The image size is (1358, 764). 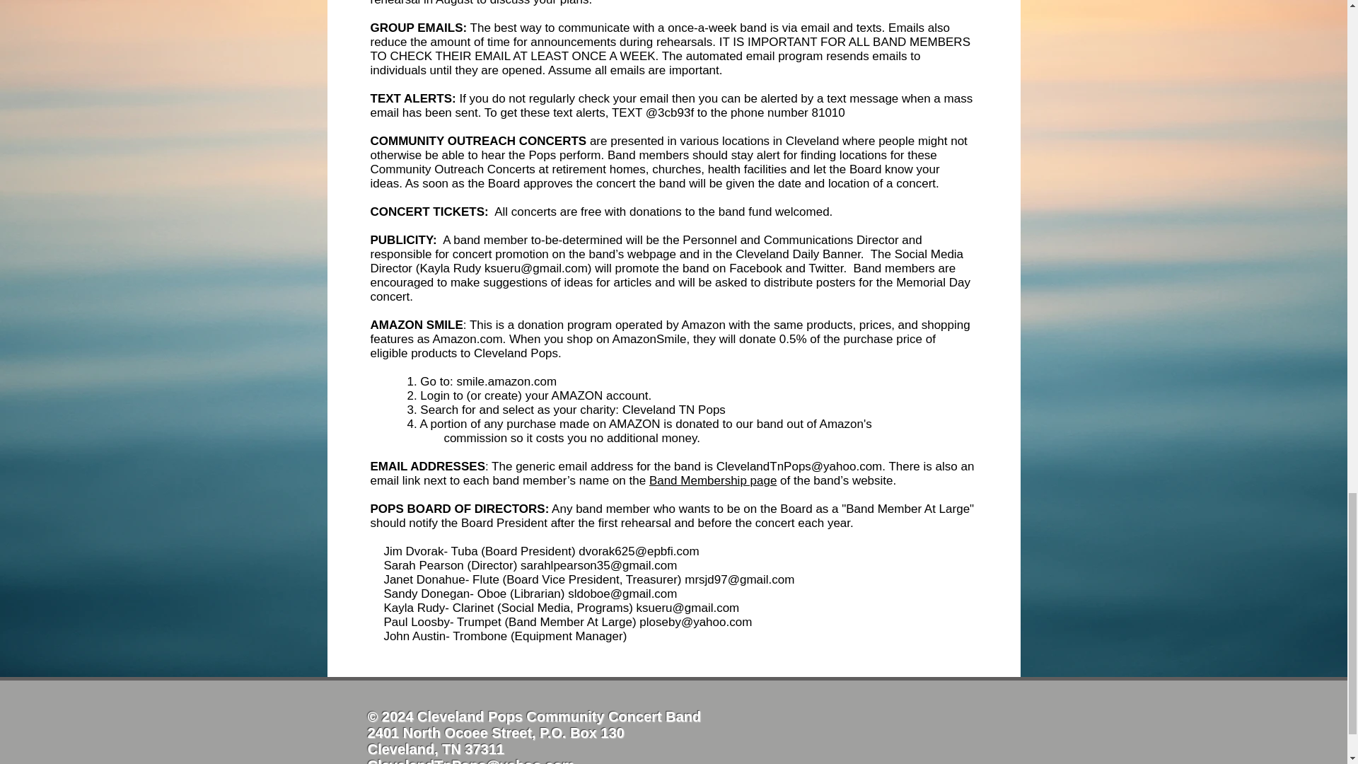 What do you see at coordinates (713, 480) in the screenshot?
I see `Band Membership page` at bounding box center [713, 480].